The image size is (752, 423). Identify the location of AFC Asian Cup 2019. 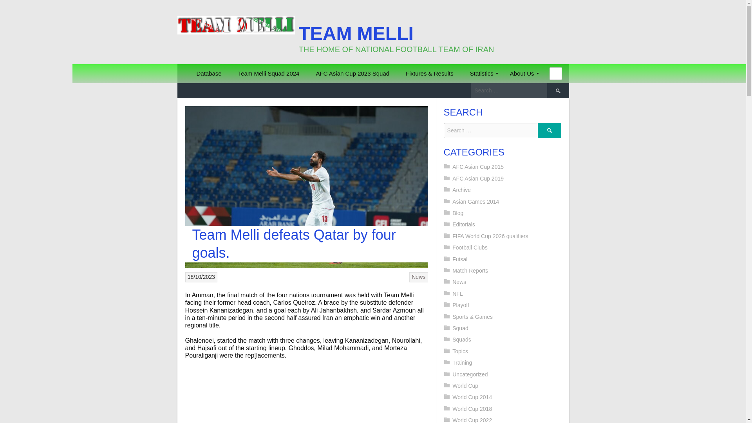
(478, 179).